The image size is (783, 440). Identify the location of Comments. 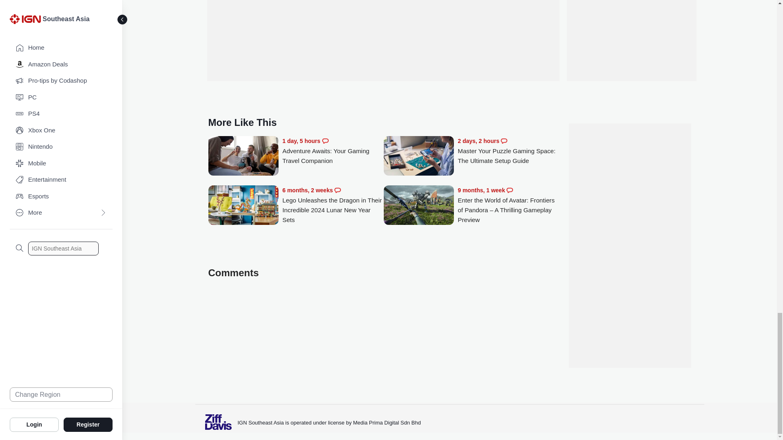
(504, 141).